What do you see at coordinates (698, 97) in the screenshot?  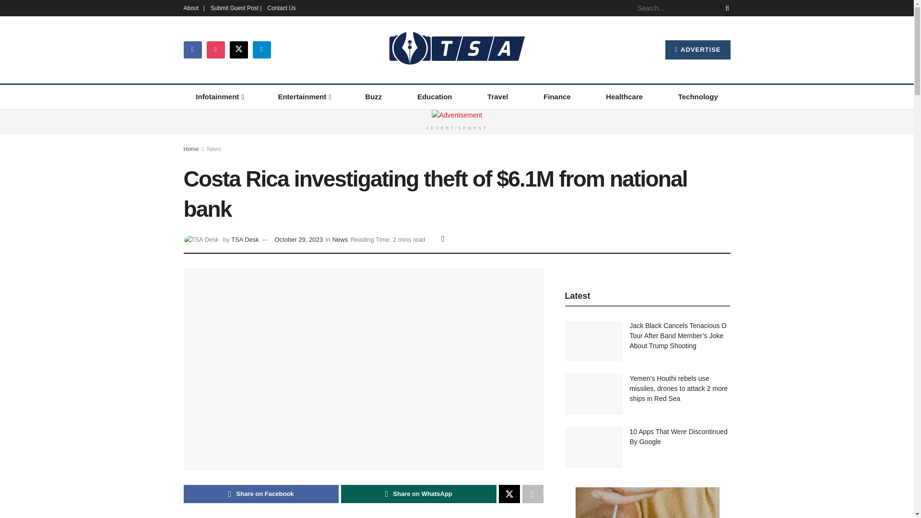 I see `Technology` at bounding box center [698, 97].